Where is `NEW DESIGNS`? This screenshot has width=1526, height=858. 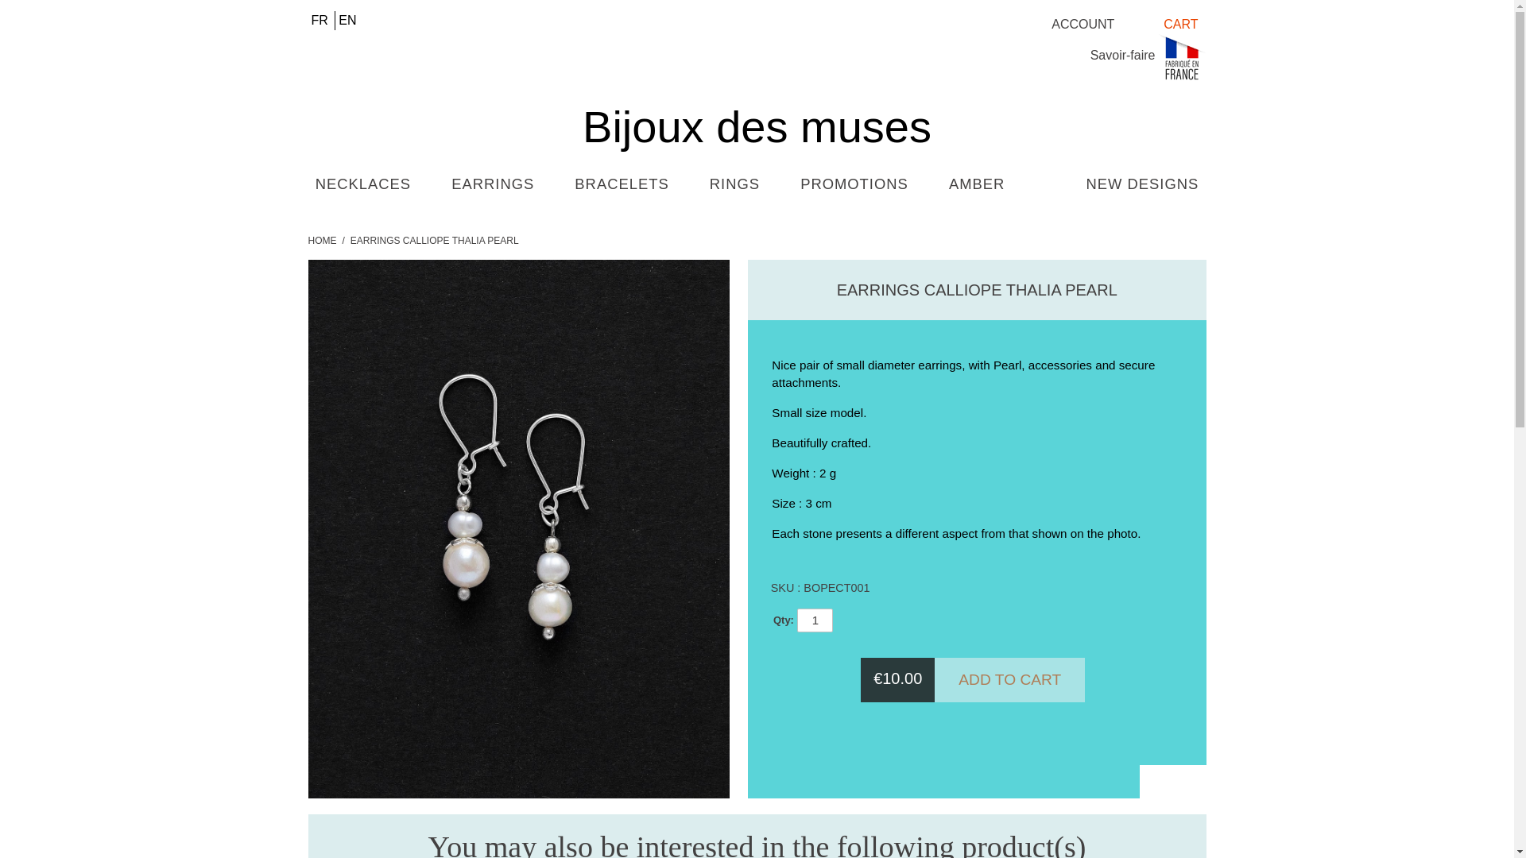
NEW DESIGNS is located at coordinates (1141, 184).